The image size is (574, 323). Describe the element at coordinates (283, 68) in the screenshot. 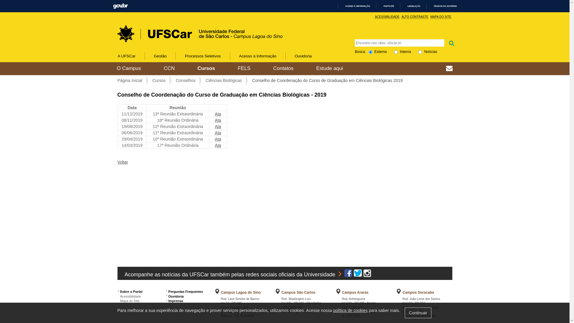

I see `Contatos` at that location.